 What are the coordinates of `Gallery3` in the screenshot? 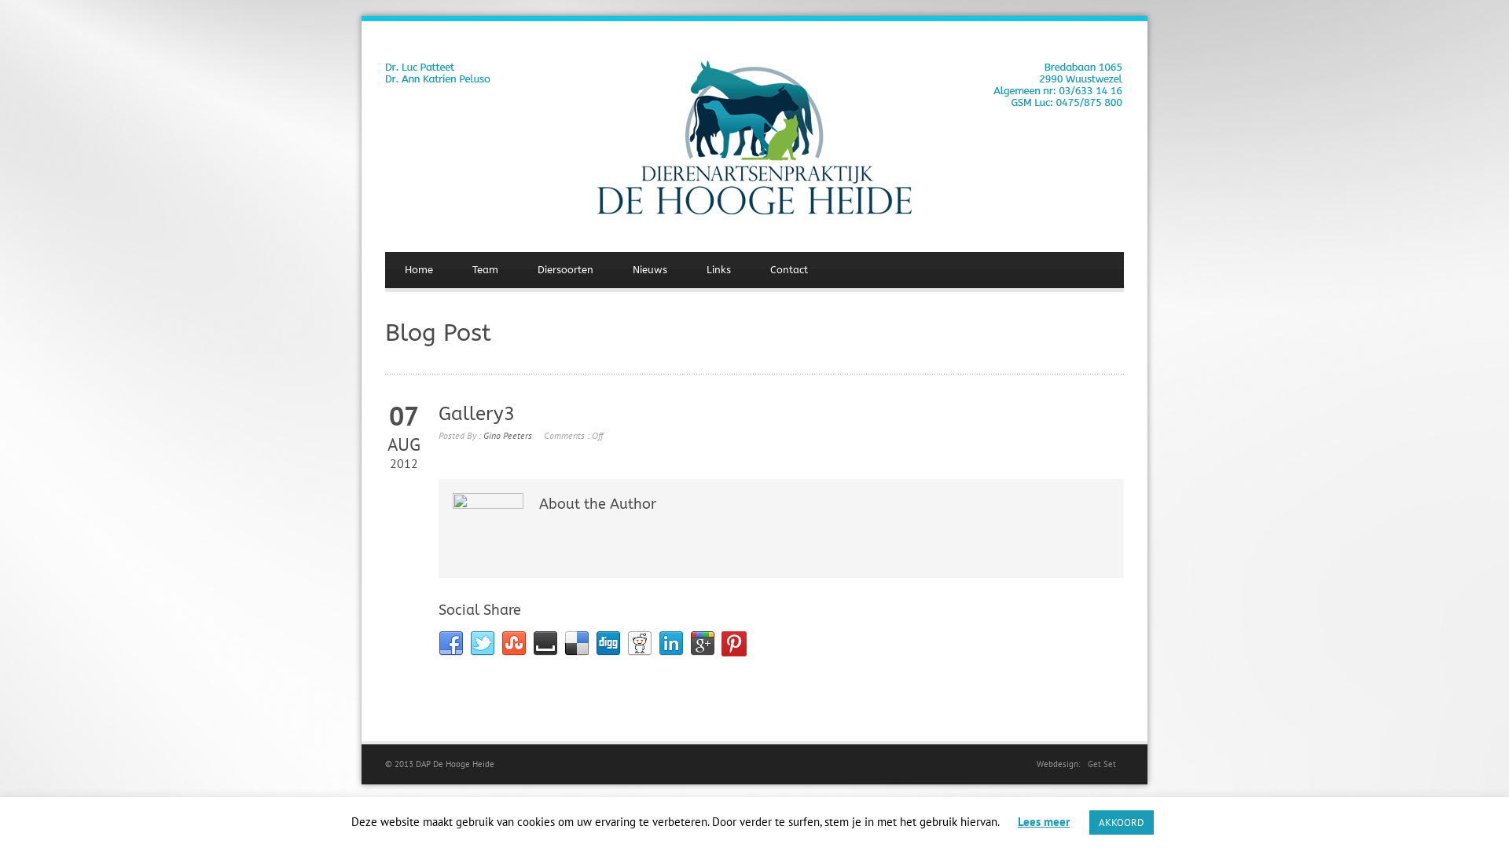 It's located at (476, 414).